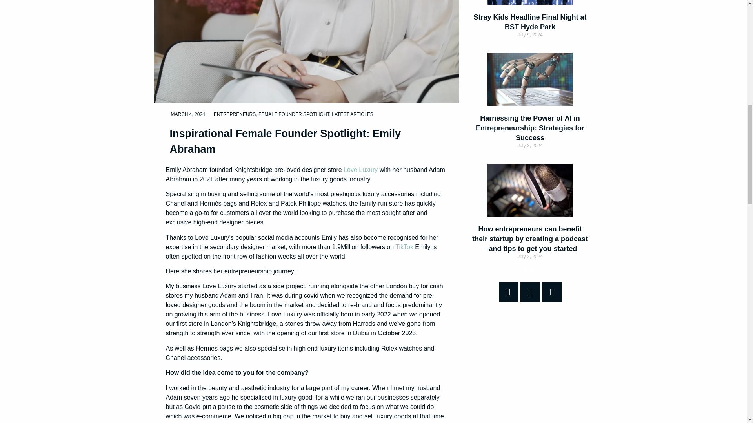  I want to click on TikTok, so click(404, 247).